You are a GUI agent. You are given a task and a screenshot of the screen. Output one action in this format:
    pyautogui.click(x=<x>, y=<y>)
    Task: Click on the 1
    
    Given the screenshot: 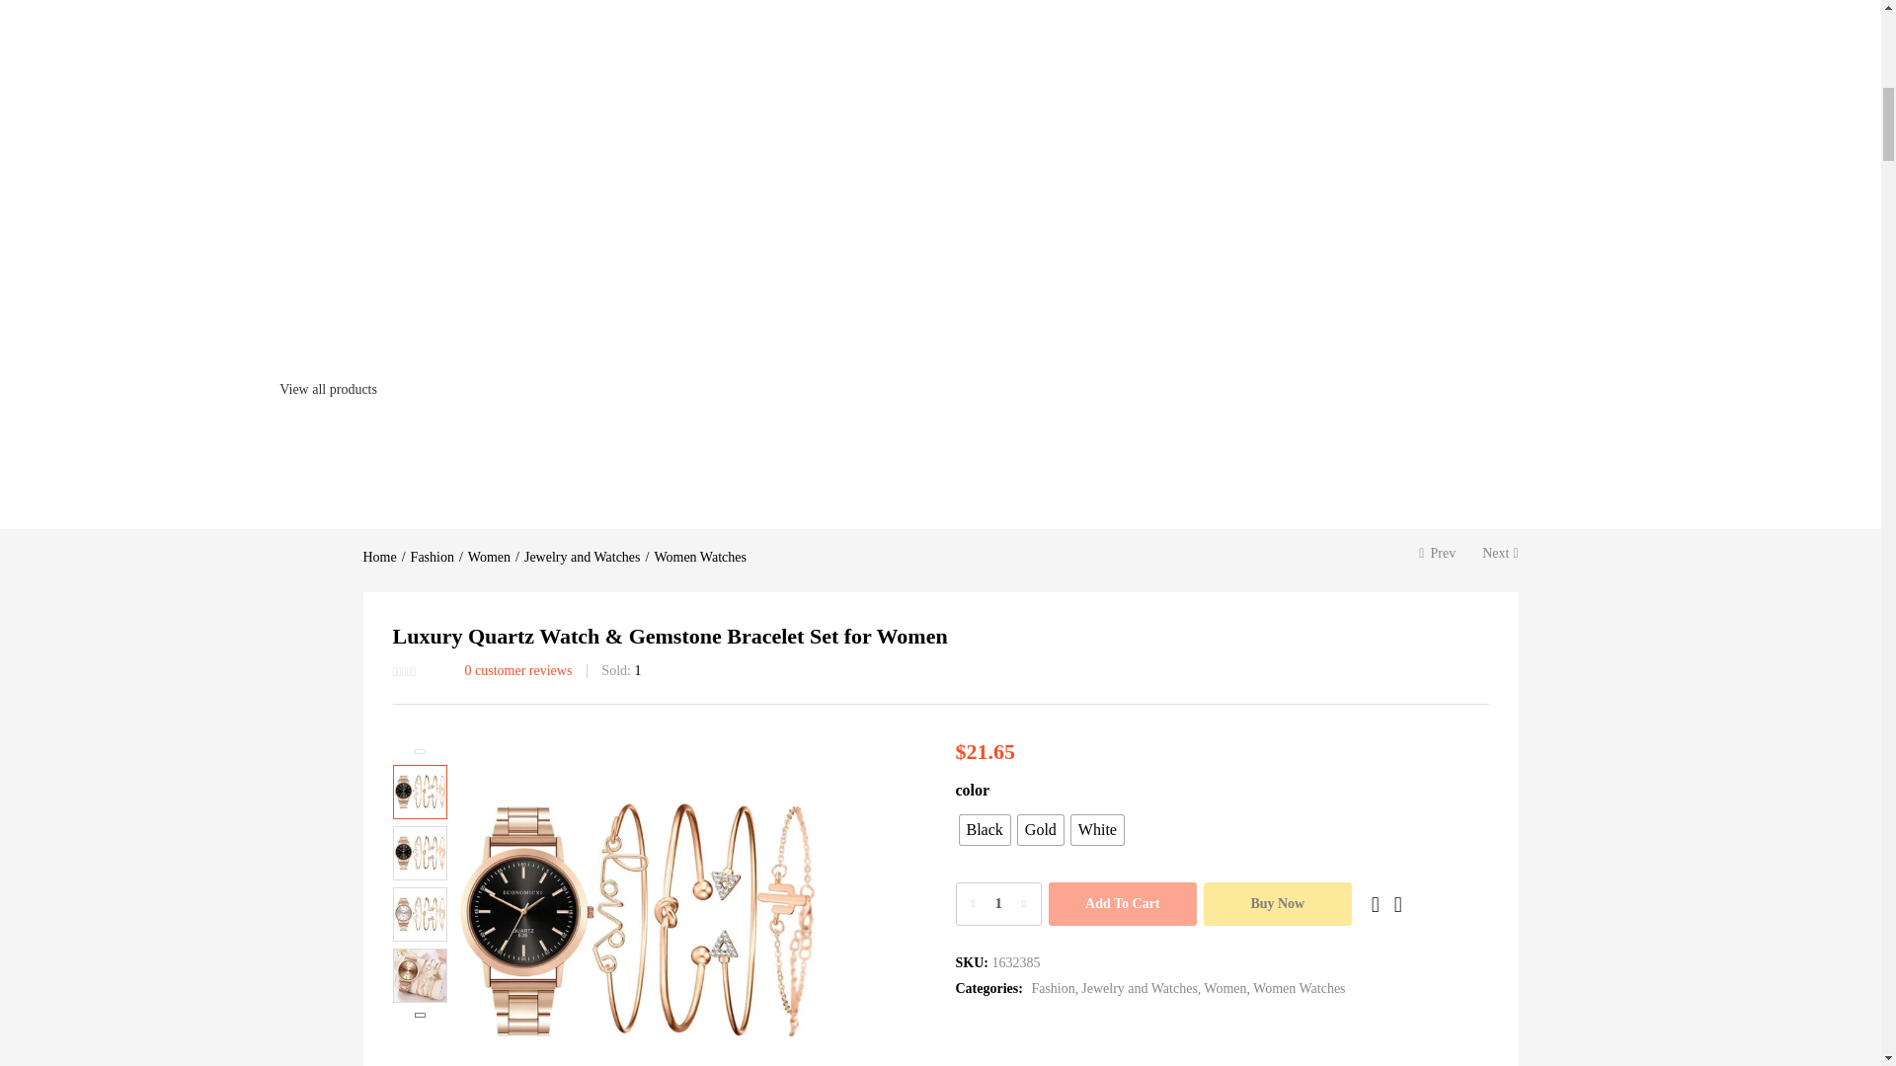 What is the action you would take?
    pyautogui.click(x=997, y=904)
    